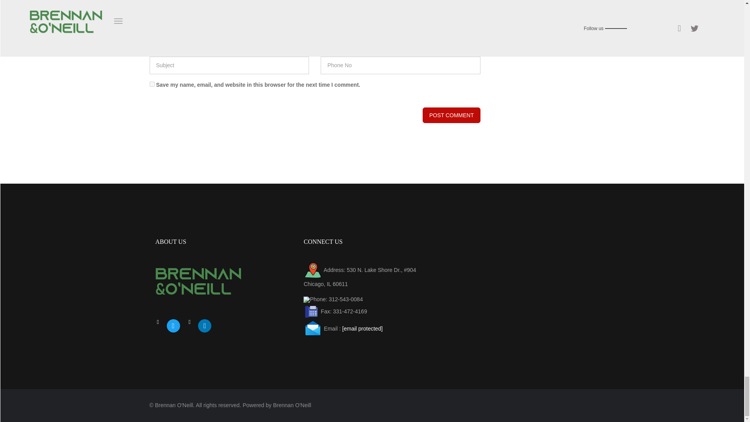  I want to click on twitter, so click(173, 325).